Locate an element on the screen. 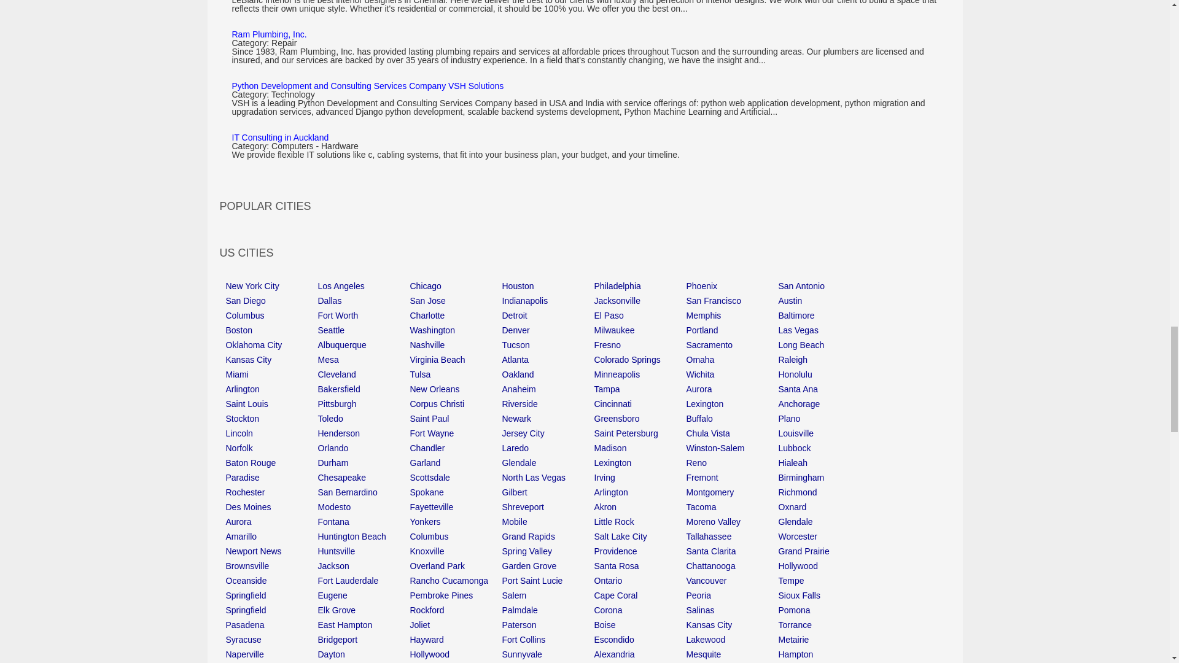 Image resolution: width=1179 pixels, height=663 pixels. San Antonio Free Classifieds is located at coordinates (821, 286).